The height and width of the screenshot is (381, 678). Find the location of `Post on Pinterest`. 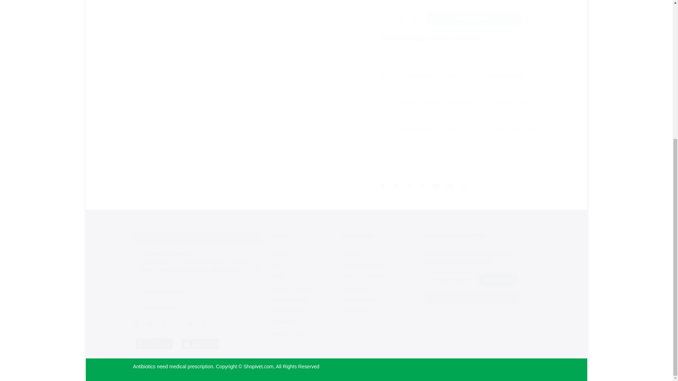

Post on Pinterest is located at coordinates (410, 98).